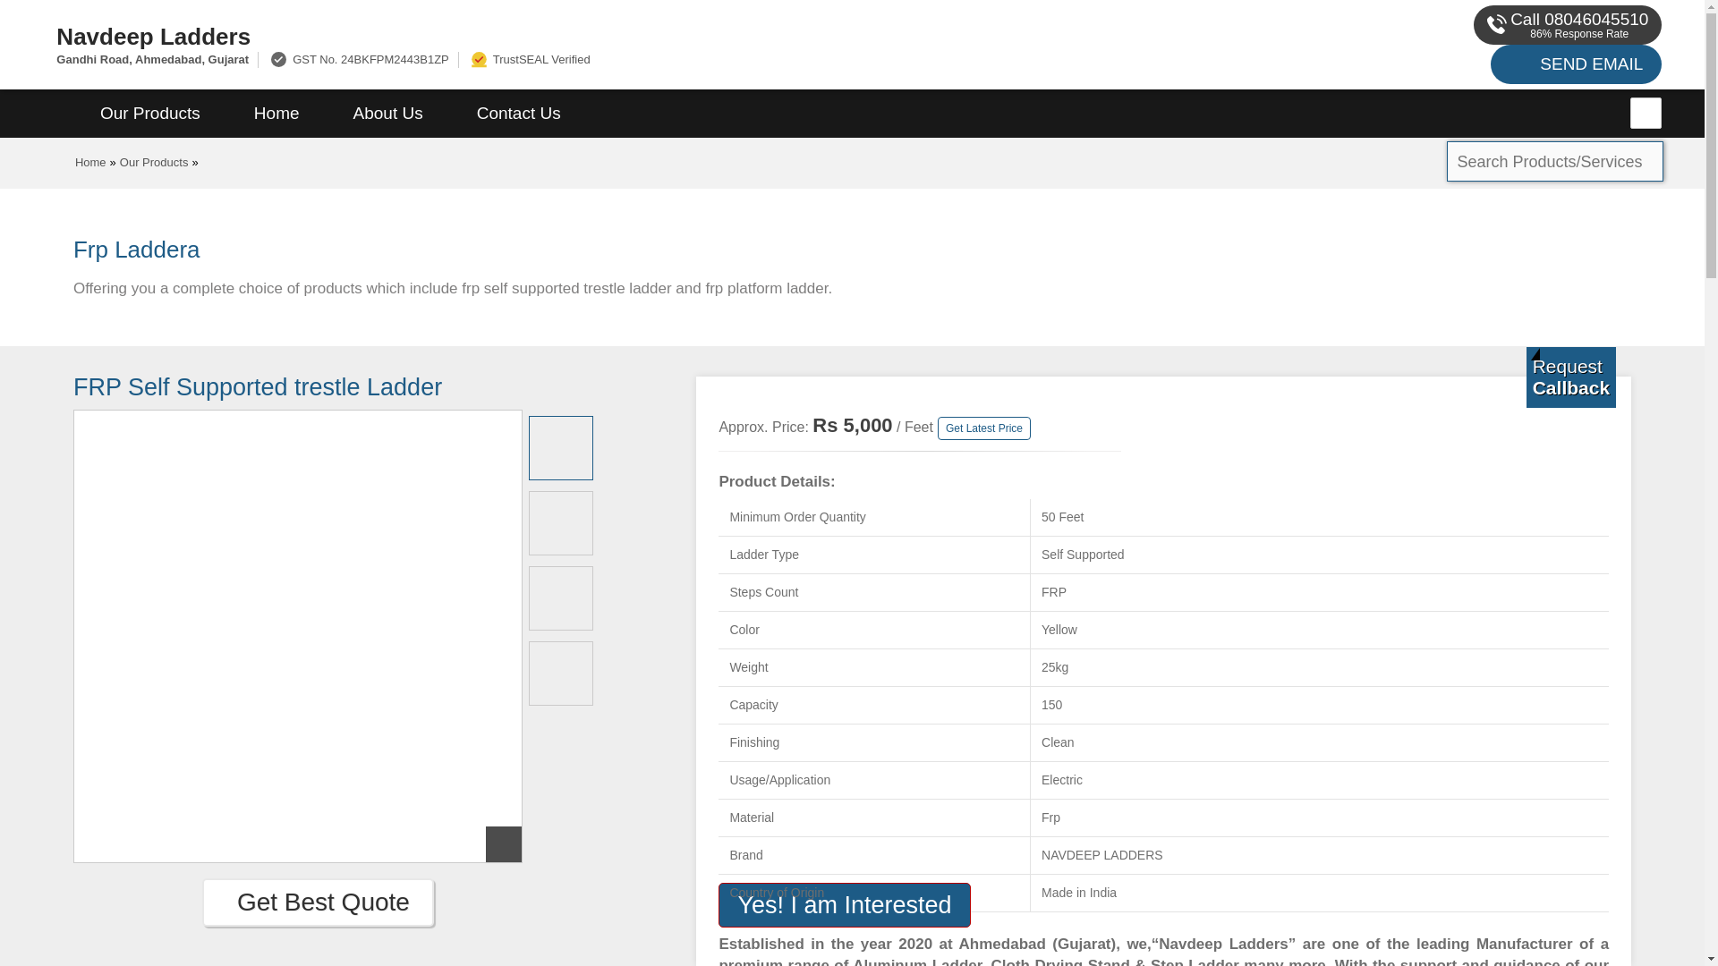 The height and width of the screenshot is (966, 1718). I want to click on Navdeep Ladders, so click(573, 36).